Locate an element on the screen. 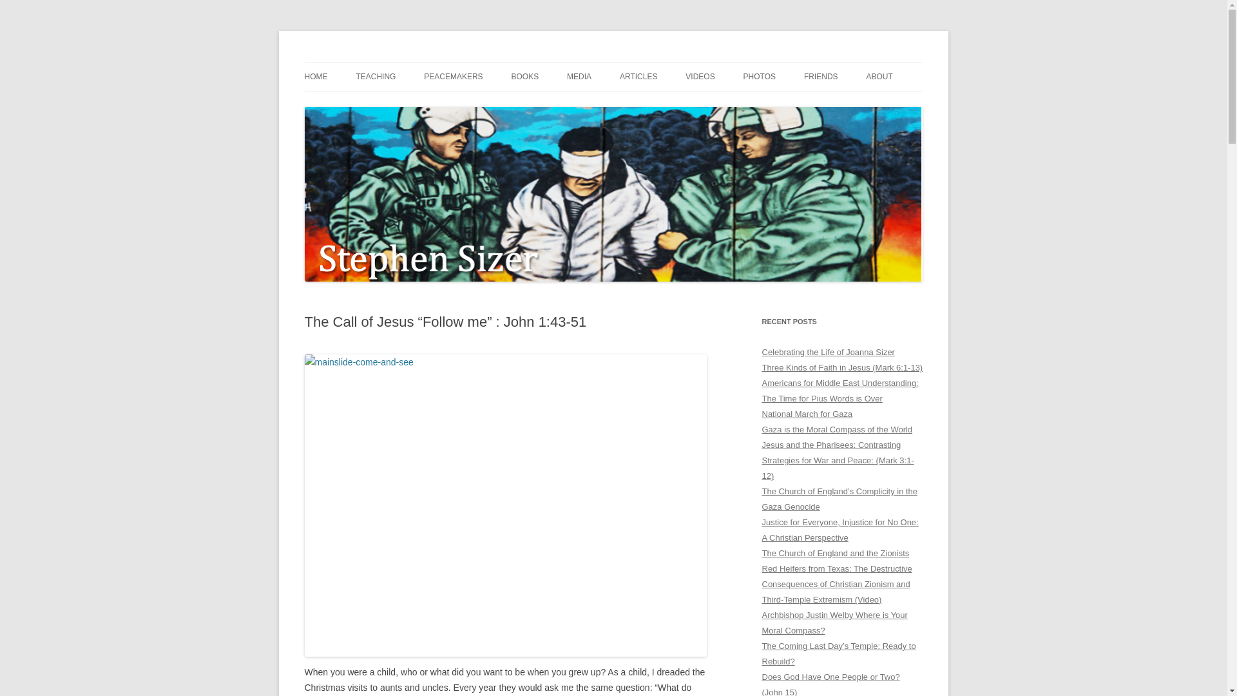 This screenshot has height=696, width=1237. Archbishop Justin Welby Where is Your Moral Compass? is located at coordinates (834, 623).